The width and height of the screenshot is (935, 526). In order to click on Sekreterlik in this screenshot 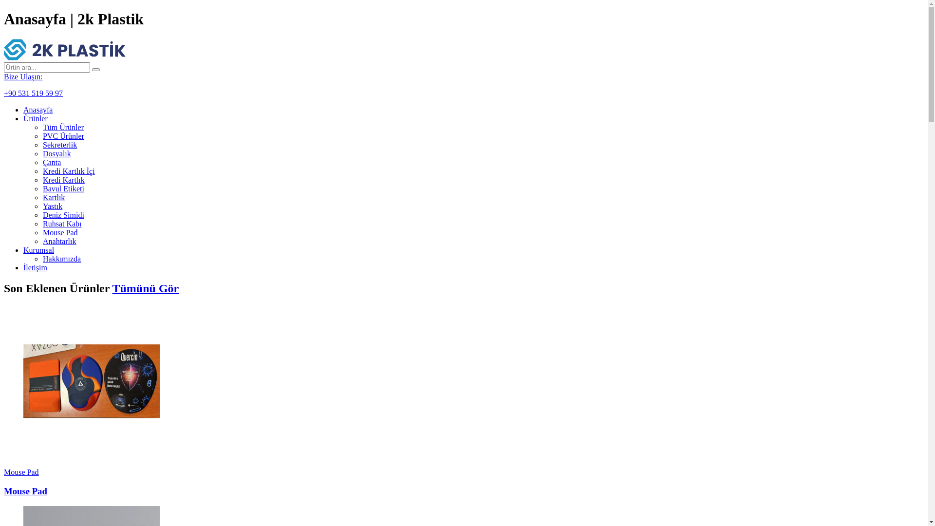, I will do `click(60, 145)`.